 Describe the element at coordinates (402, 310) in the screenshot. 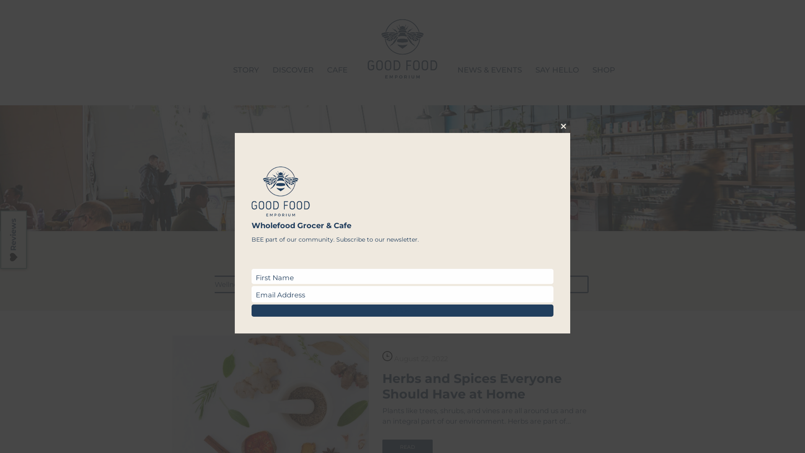

I see `SUBMIT` at that location.